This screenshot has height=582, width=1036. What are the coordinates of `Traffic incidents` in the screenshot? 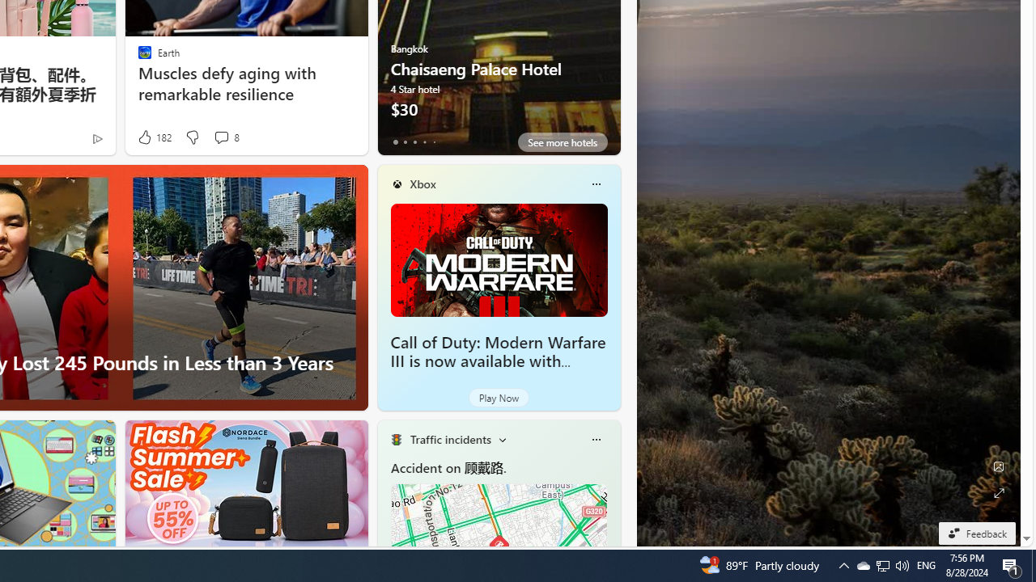 It's located at (450, 439).